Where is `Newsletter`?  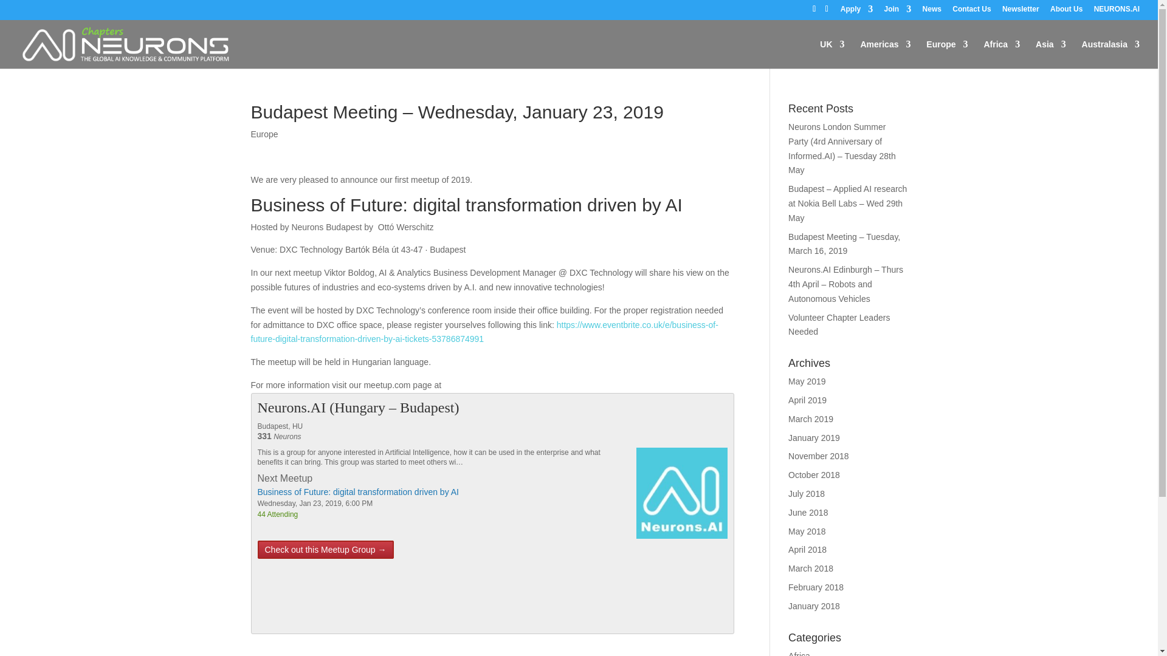 Newsletter is located at coordinates (1021, 12).